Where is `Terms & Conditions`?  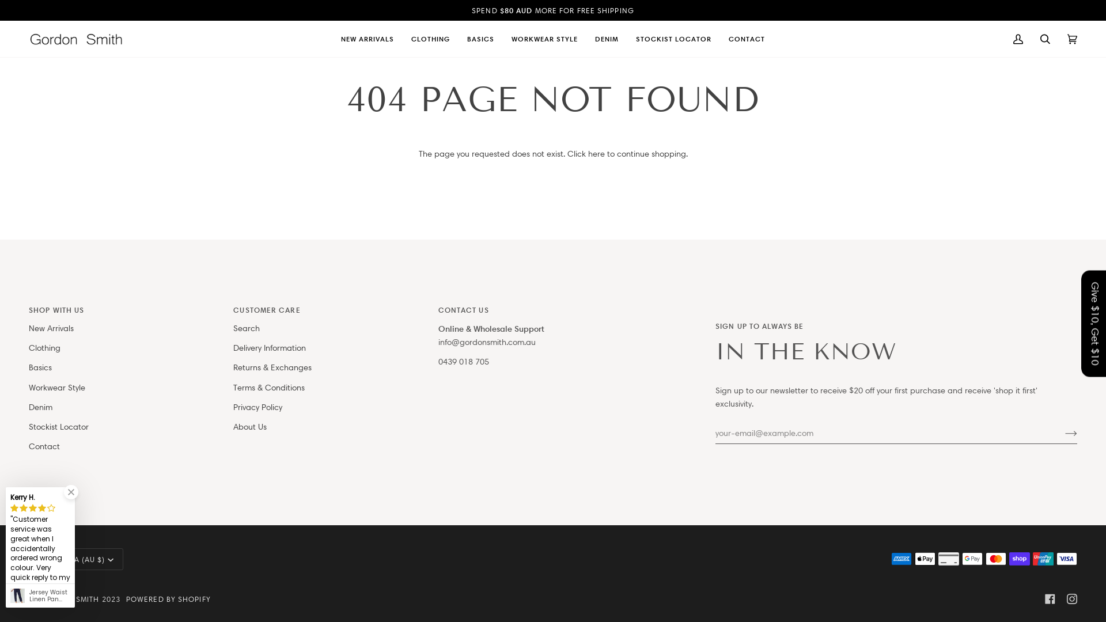 Terms & Conditions is located at coordinates (269, 388).